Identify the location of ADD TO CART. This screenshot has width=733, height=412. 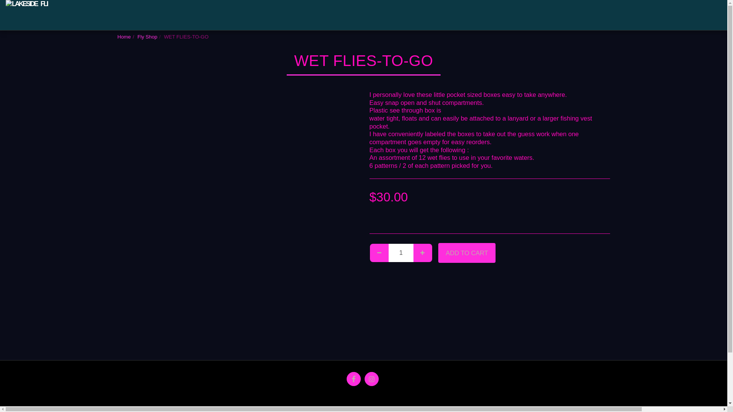
(467, 253).